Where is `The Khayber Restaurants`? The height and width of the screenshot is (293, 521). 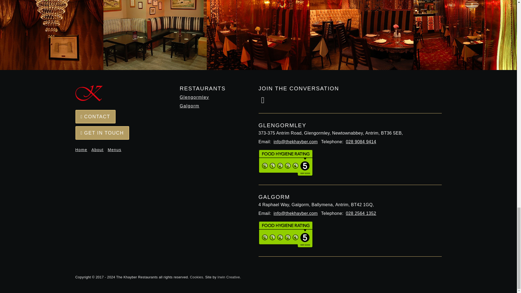 The Khayber Restaurants is located at coordinates (89, 93).